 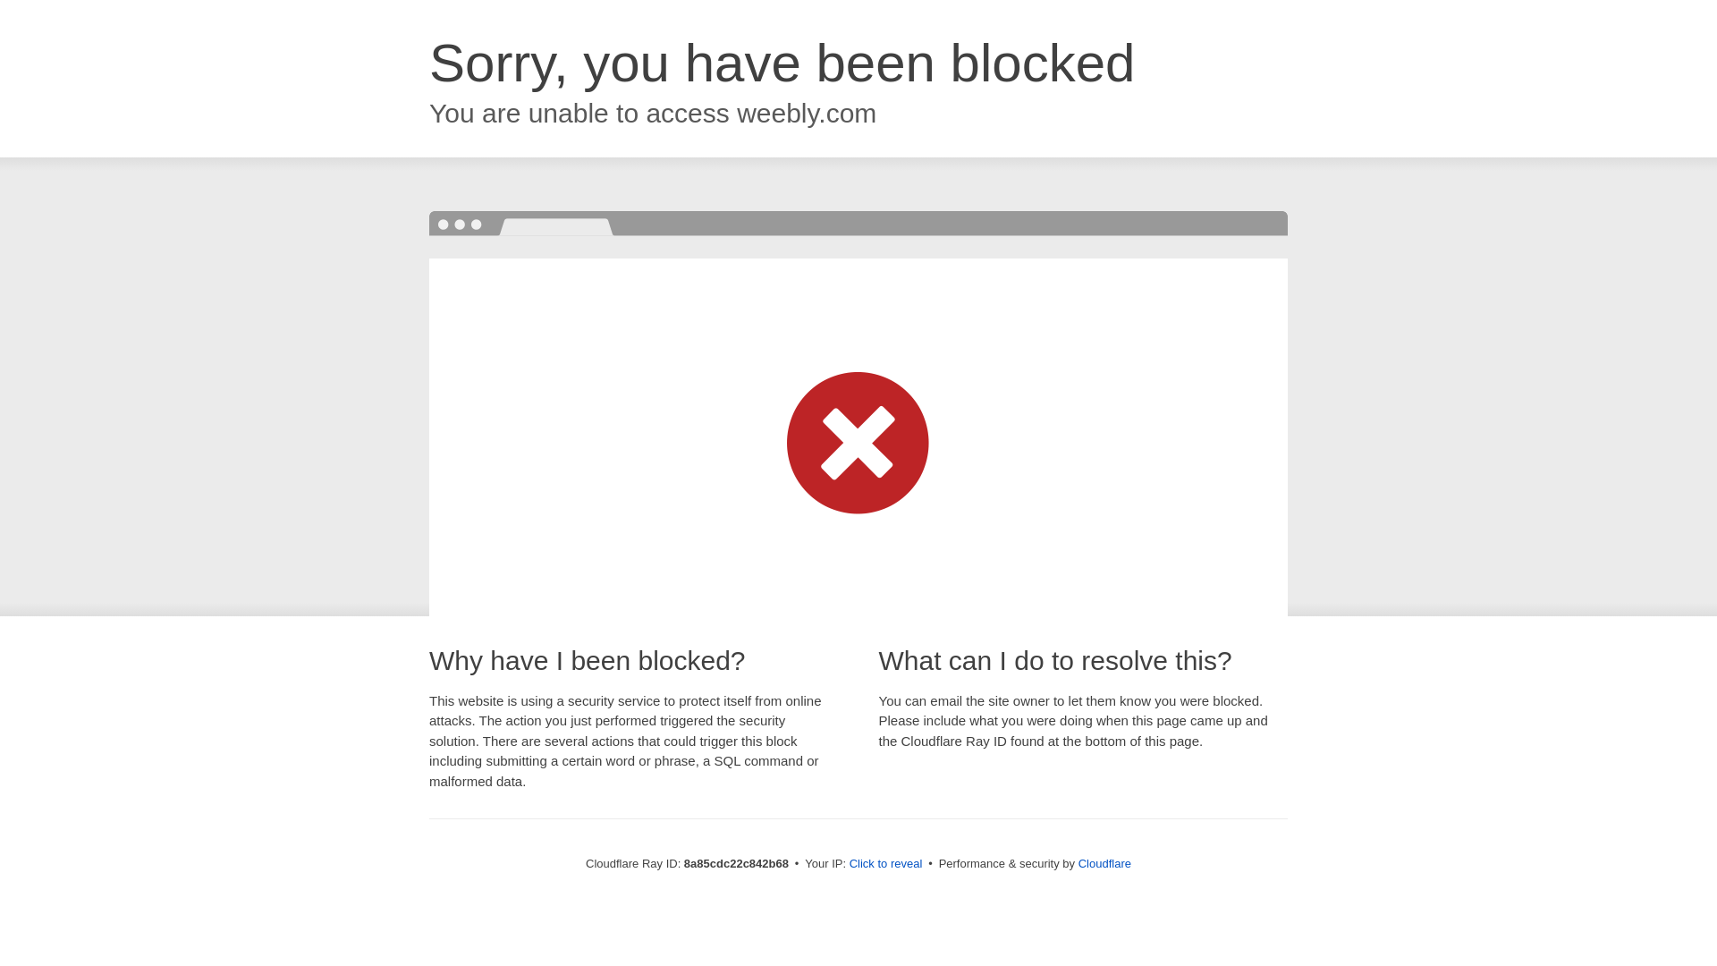 I want to click on Click to reveal, so click(x=886, y=864).